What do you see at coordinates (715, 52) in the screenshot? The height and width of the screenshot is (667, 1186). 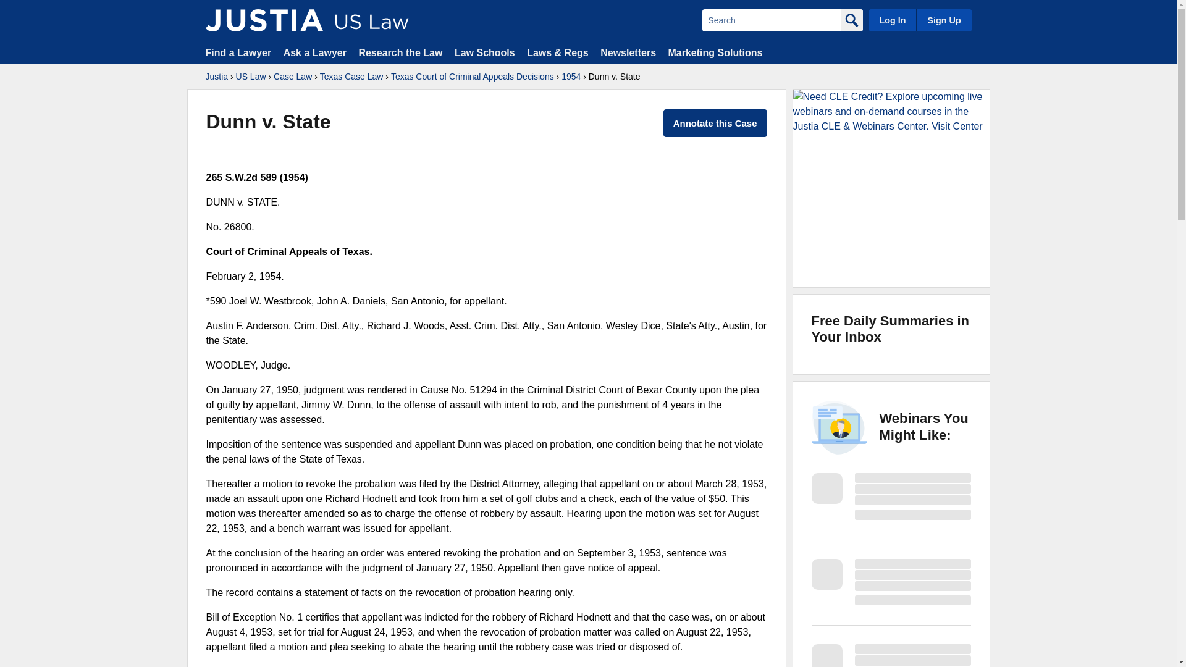 I see `Marketing Solutions` at bounding box center [715, 52].